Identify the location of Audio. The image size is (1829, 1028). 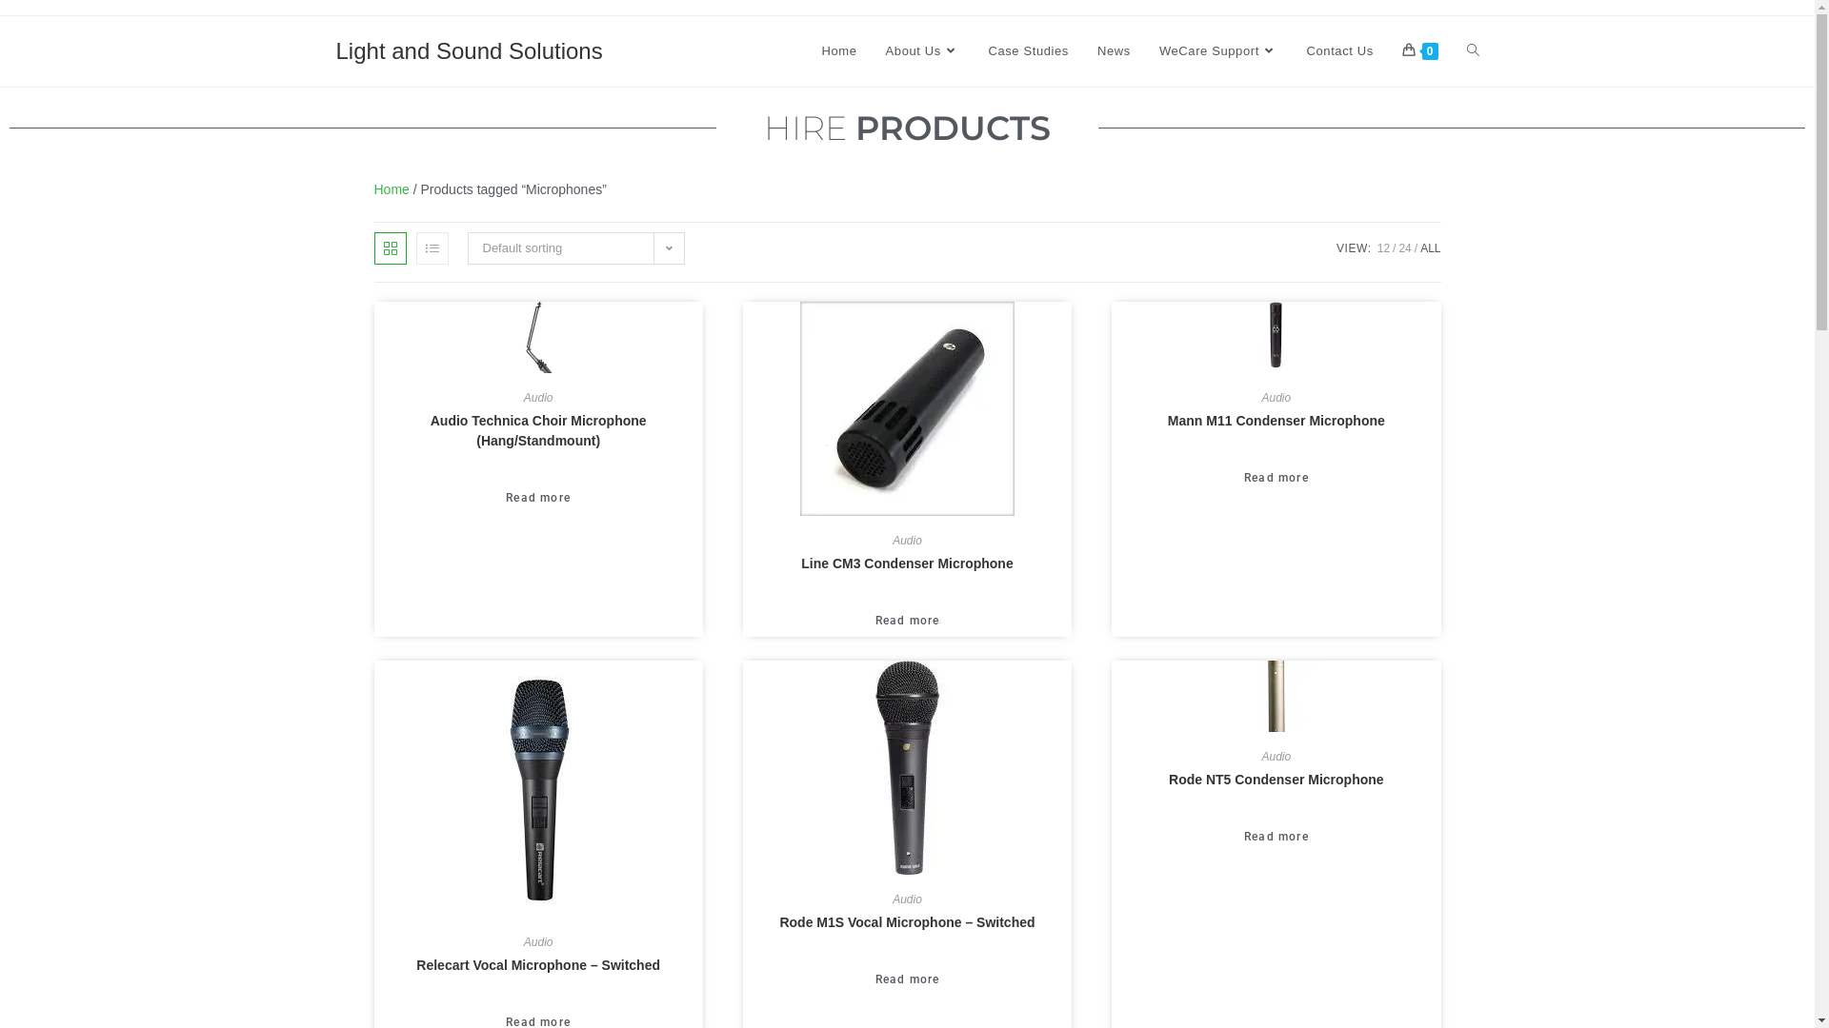
(907, 899).